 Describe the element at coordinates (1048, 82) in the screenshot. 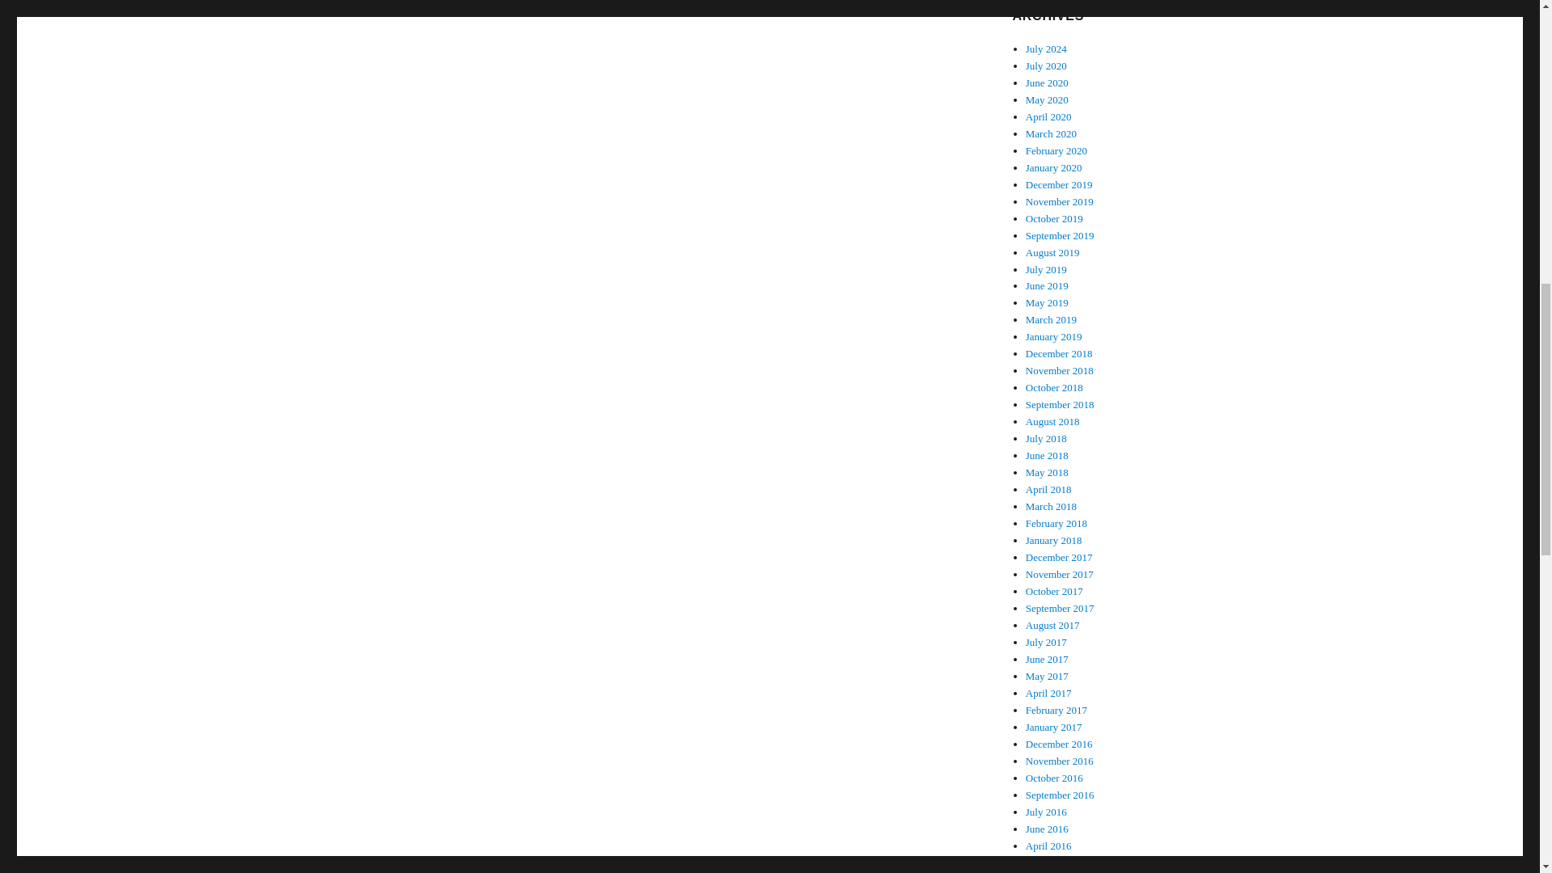

I see `June 2020` at that location.